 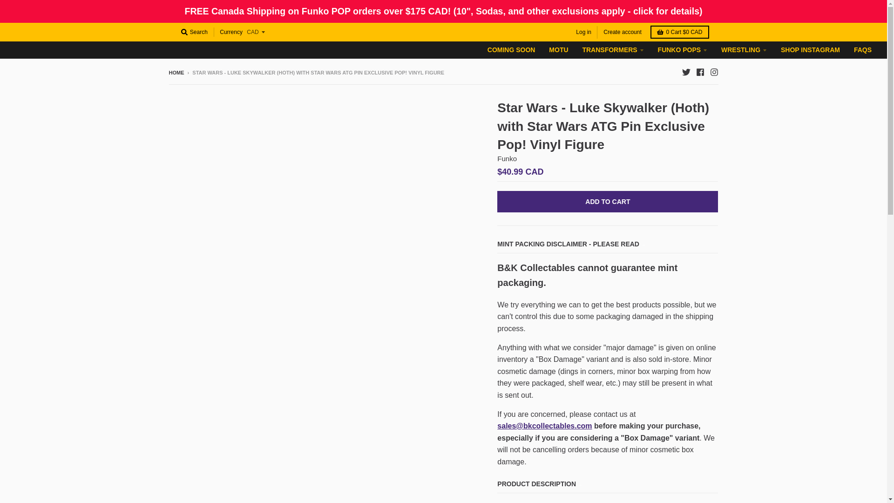 What do you see at coordinates (176, 73) in the screenshot?
I see `Back to the frontpage` at bounding box center [176, 73].